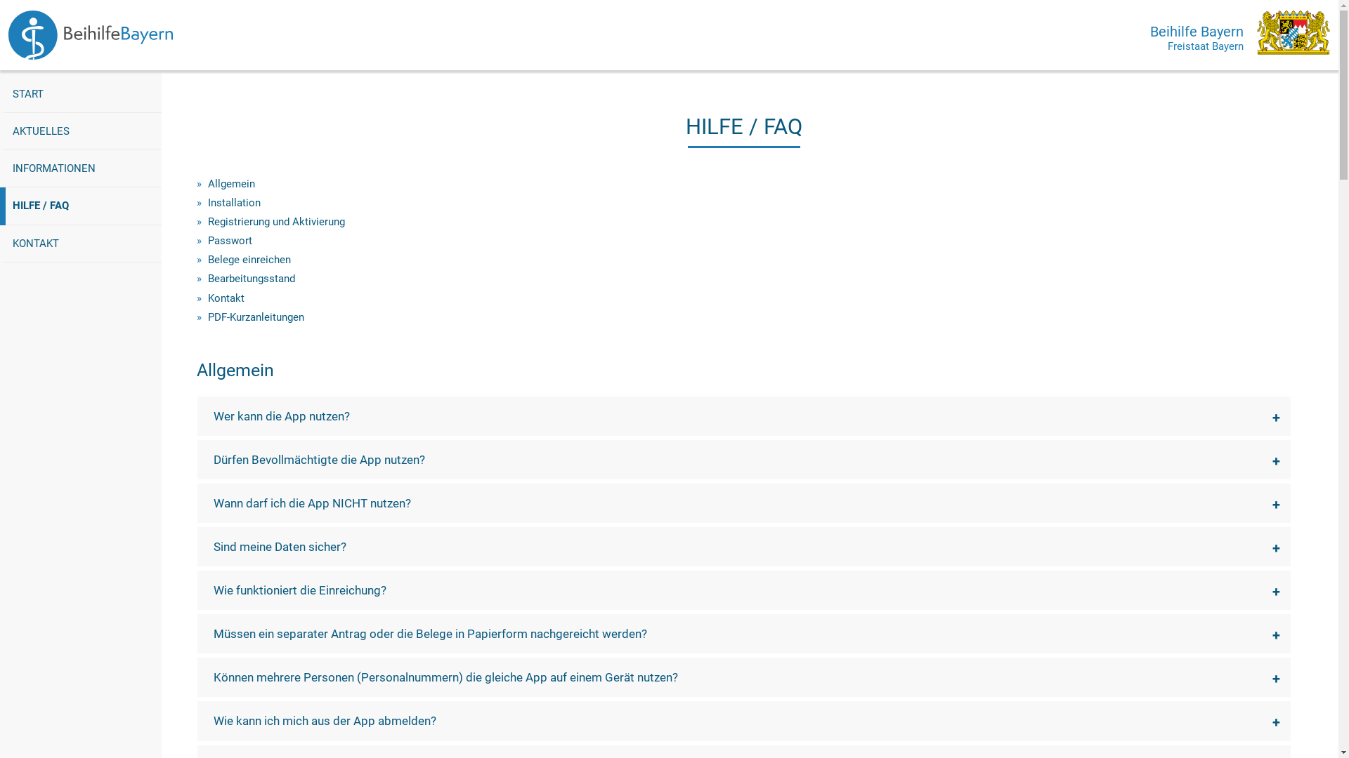 The width and height of the screenshot is (1349, 758). Describe the element at coordinates (744, 503) in the screenshot. I see `Wann darf ich die App NICHT nutzen?` at that location.